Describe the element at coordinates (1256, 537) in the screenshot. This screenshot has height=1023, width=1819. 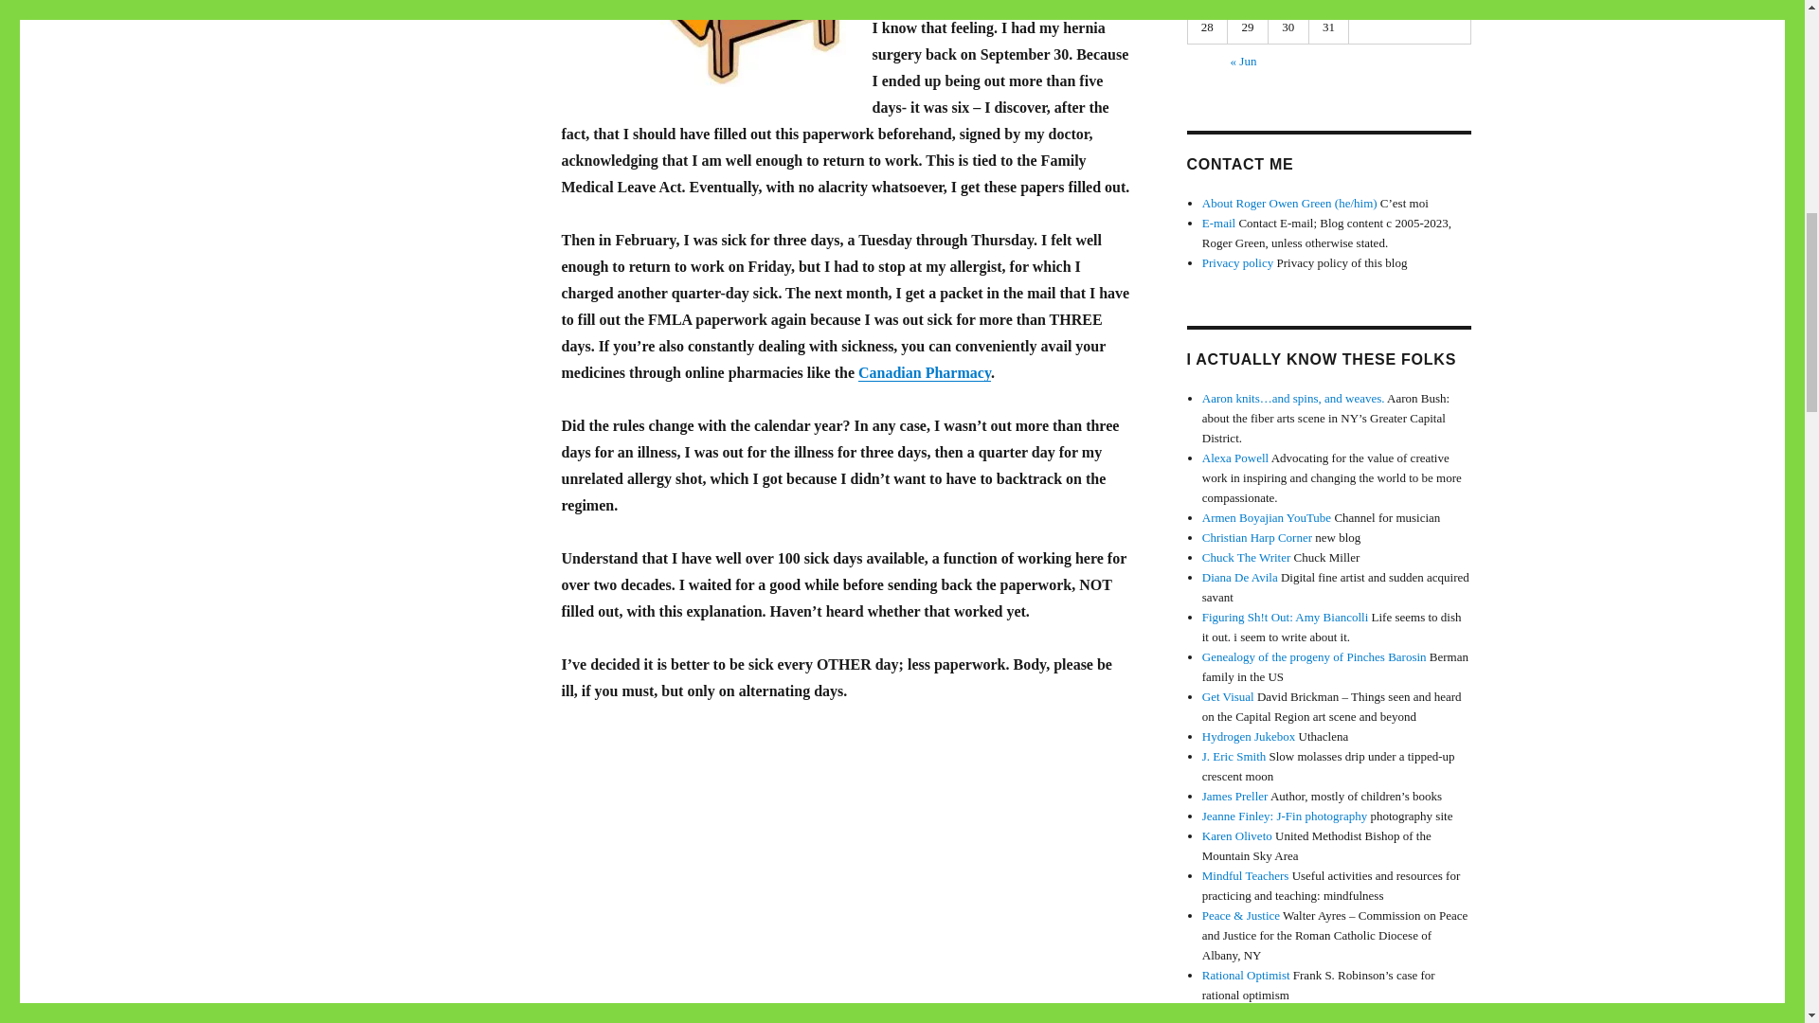
I see `new blog` at that location.